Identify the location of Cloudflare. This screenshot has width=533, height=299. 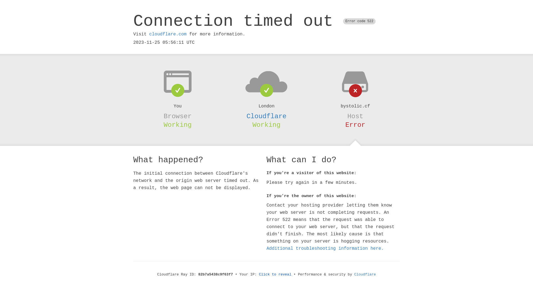
(365, 275).